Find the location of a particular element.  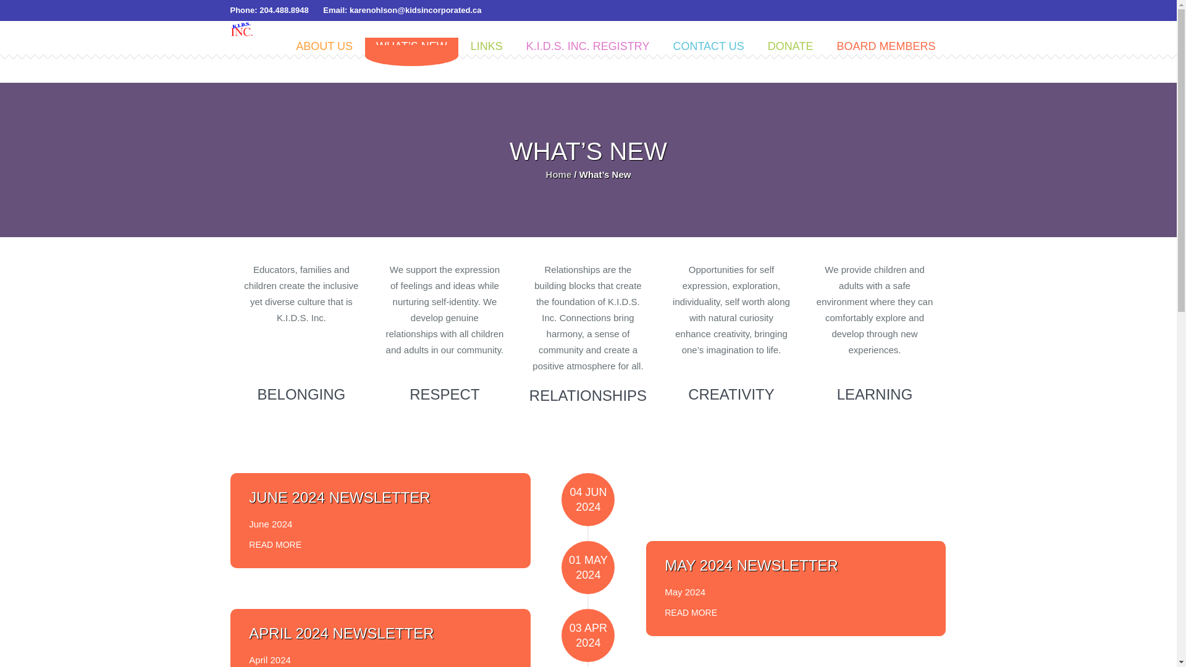

JUNE 2024 NEWSLETTER is located at coordinates (339, 497).